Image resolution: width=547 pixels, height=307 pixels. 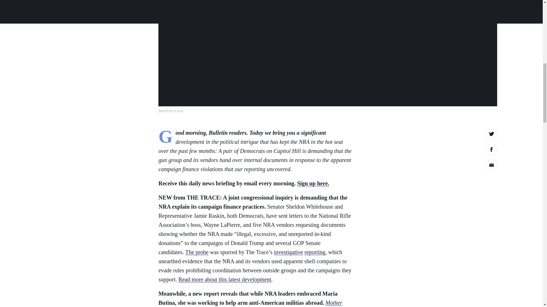 I want to click on Share on Twitter, so click(x=491, y=134).